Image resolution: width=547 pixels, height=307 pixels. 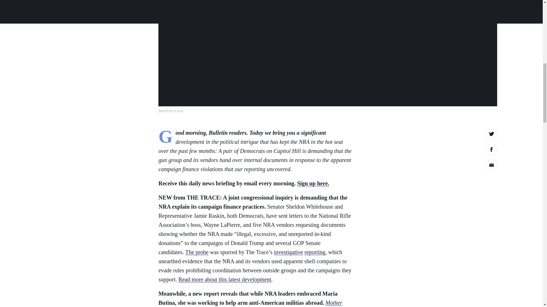 I want to click on Share on Twitter, so click(x=491, y=134).